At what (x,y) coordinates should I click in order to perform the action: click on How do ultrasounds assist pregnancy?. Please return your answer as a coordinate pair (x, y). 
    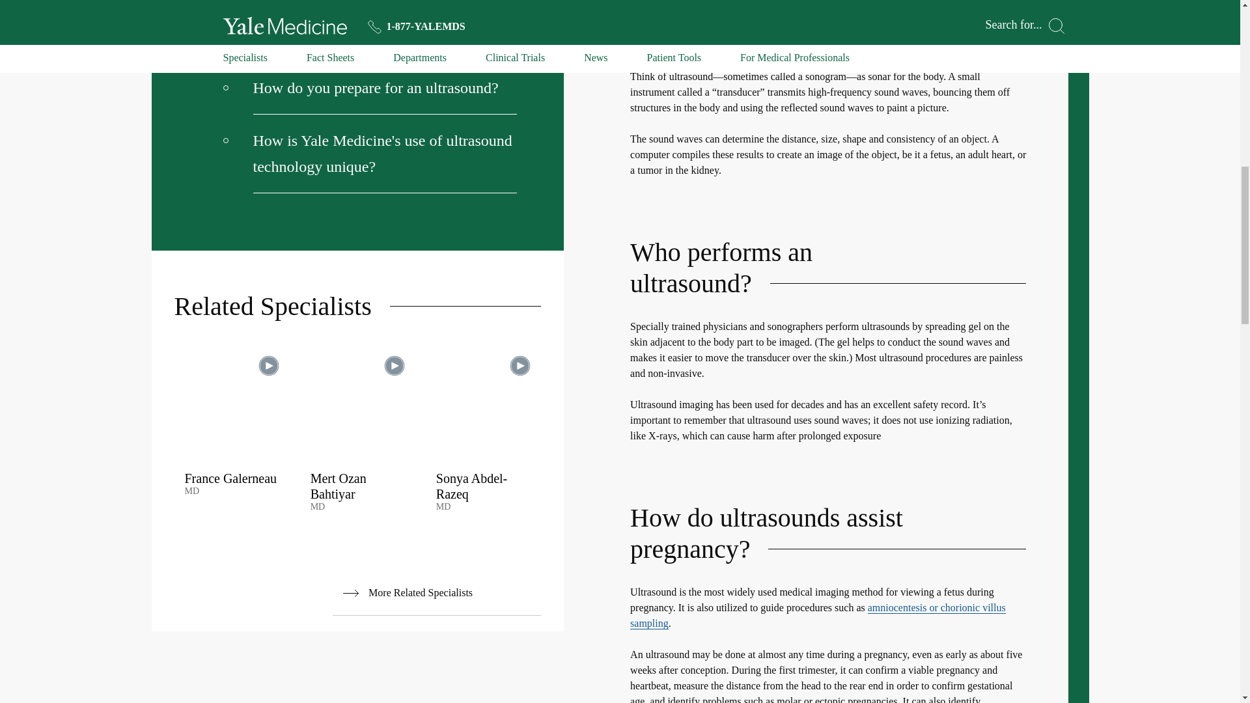
    Looking at the image, I should click on (370, 5).